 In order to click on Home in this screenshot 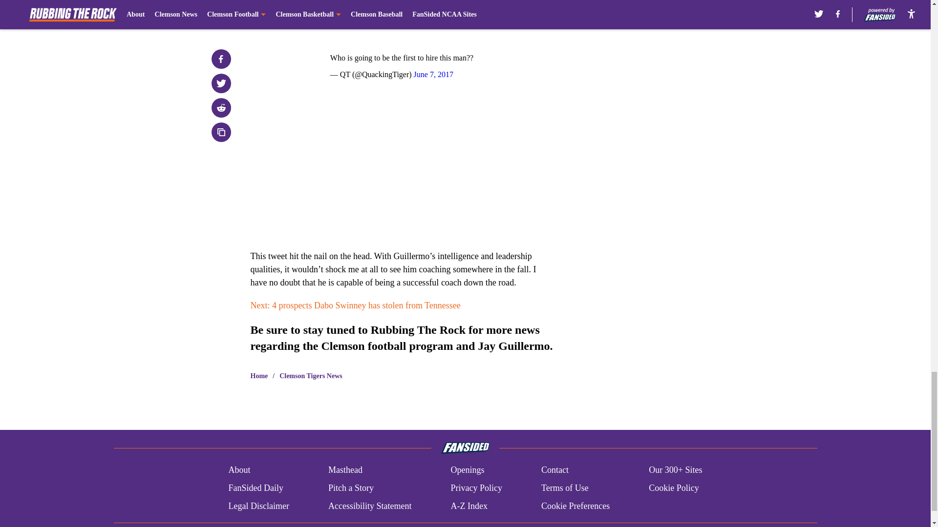, I will do `click(259, 376)`.